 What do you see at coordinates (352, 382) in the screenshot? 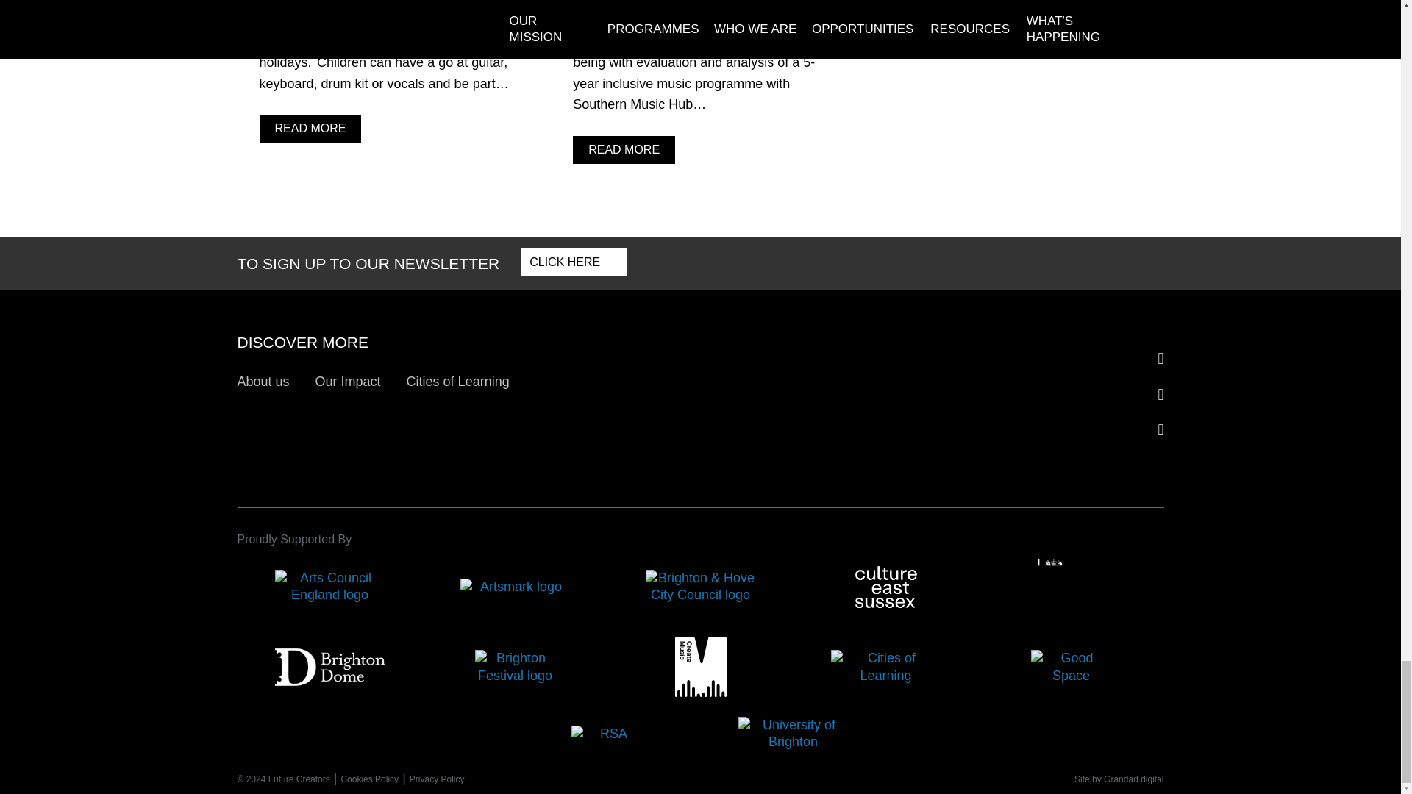
I see `Our Impact` at bounding box center [352, 382].